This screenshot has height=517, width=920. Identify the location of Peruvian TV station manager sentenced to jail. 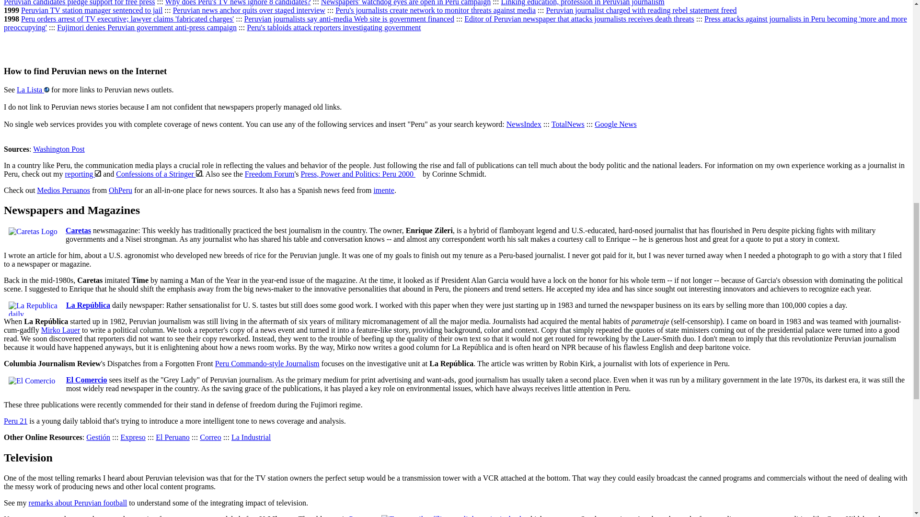
(92, 10).